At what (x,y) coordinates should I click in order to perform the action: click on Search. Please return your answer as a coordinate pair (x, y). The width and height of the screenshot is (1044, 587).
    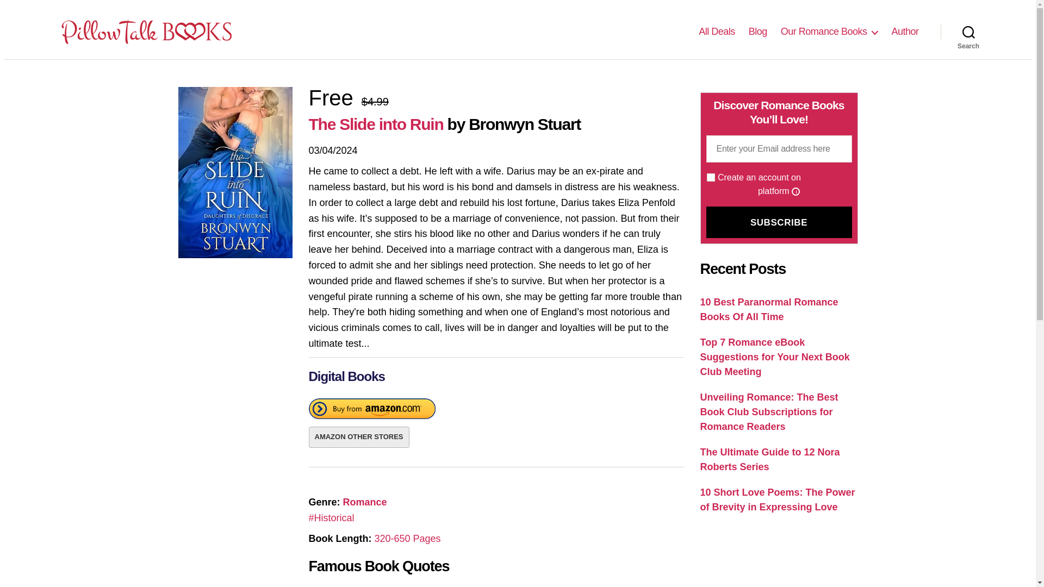
    Looking at the image, I should click on (968, 31).